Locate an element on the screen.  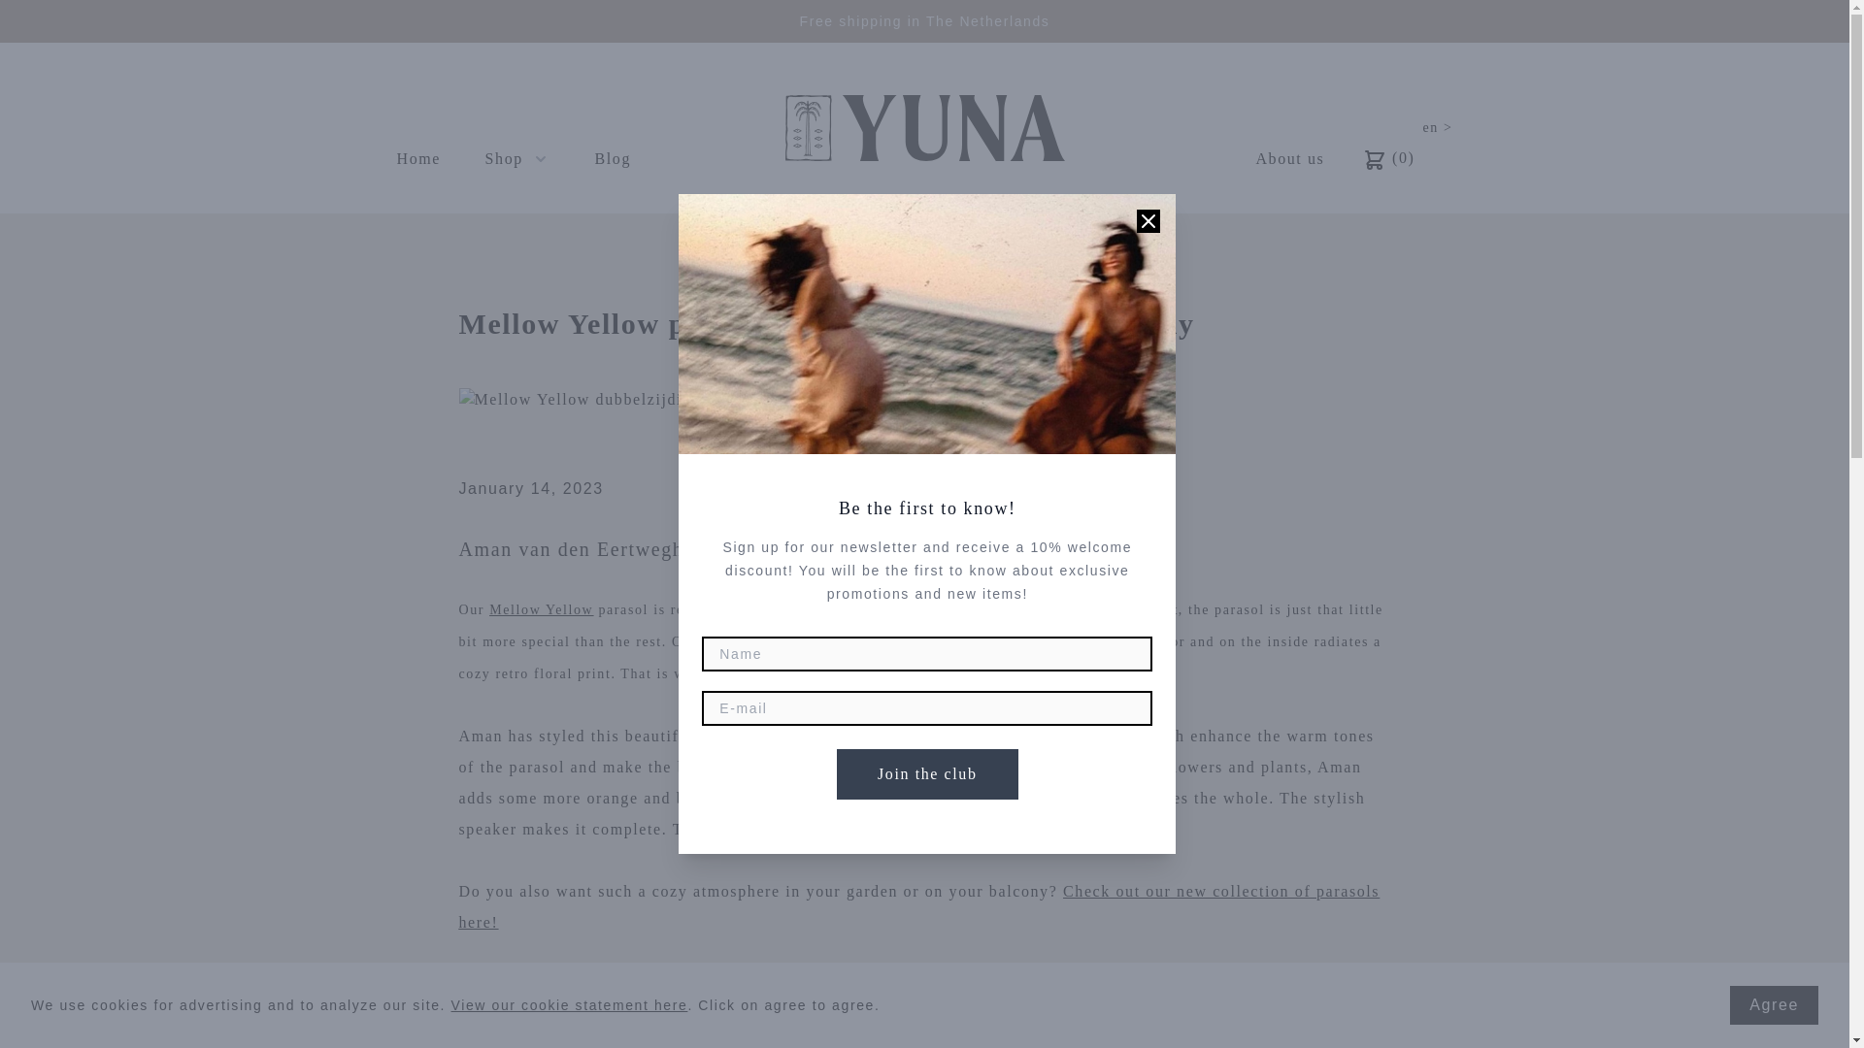
View our cookie statement here is located at coordinates (569, 1005).